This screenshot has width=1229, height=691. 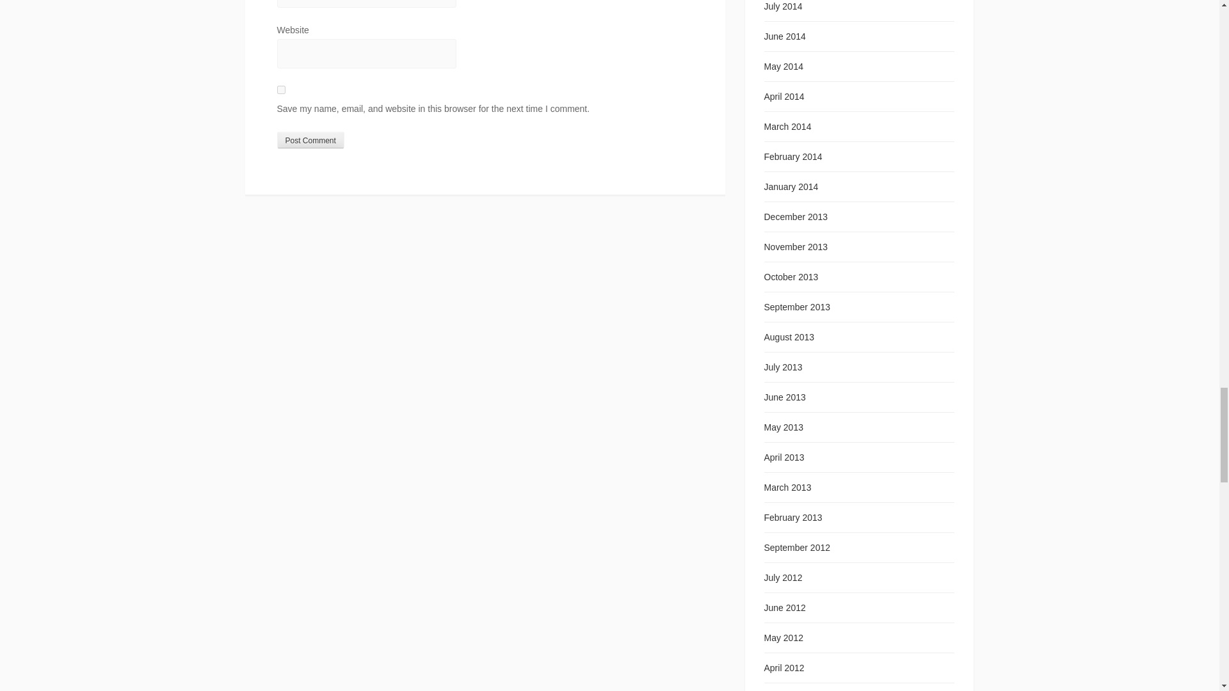 I want to click on yes, so click(x=280, y=90).